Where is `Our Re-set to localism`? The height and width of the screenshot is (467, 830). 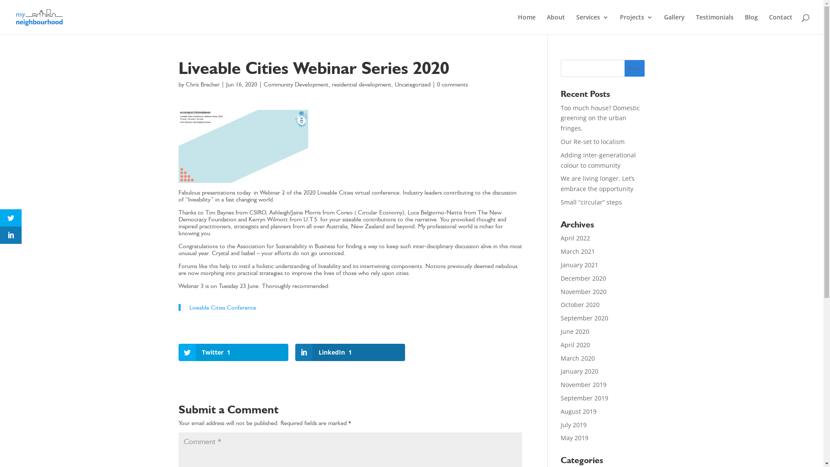
Our Re-set to localism is located at coordinates (593, 142).